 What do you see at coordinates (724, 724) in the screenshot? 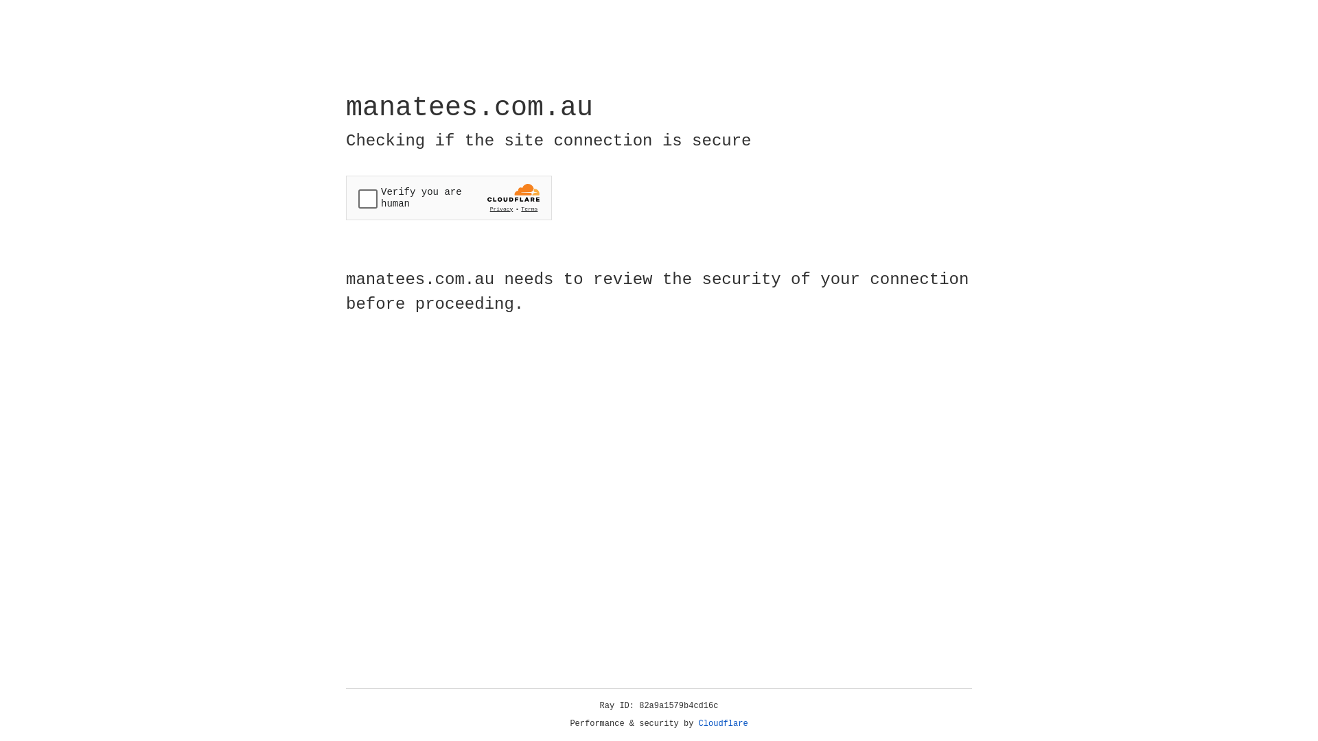
I see `Cloudflare` at bounding box center [724, 724].